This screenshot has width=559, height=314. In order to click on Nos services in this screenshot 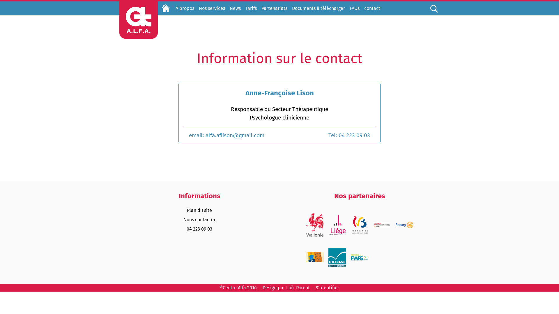, I will do `click(212, 8)`.